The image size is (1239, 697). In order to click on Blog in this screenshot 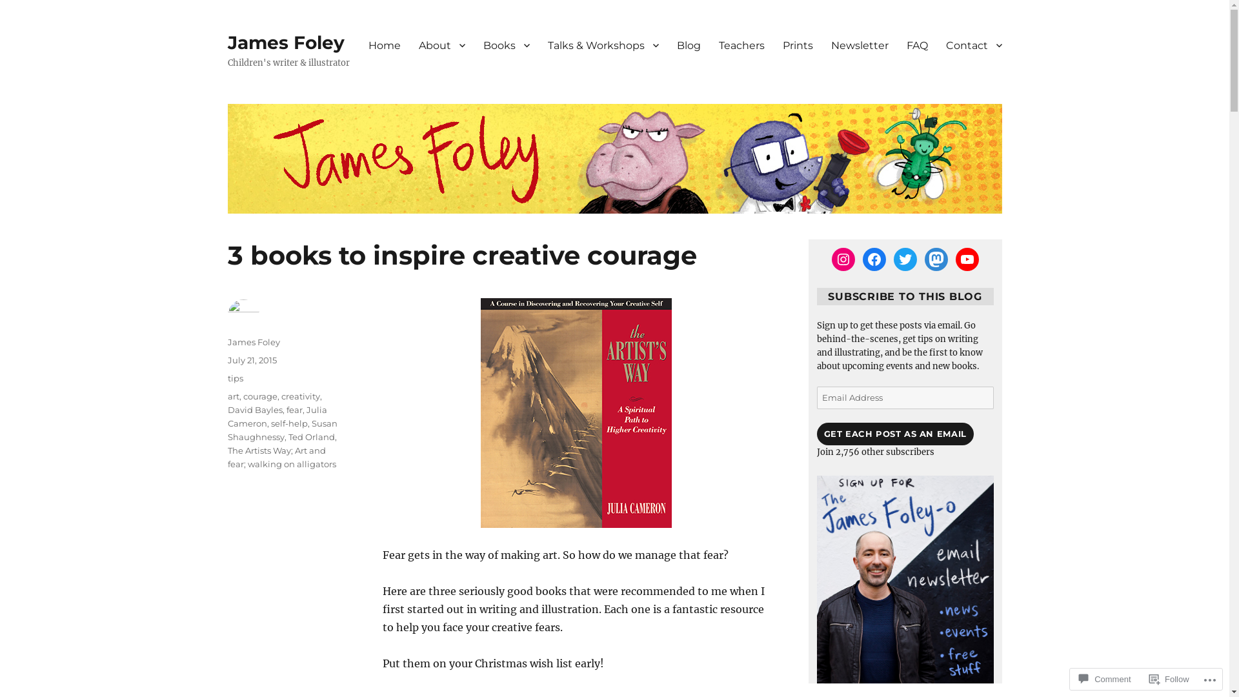, I will do `click(688, 45)`.